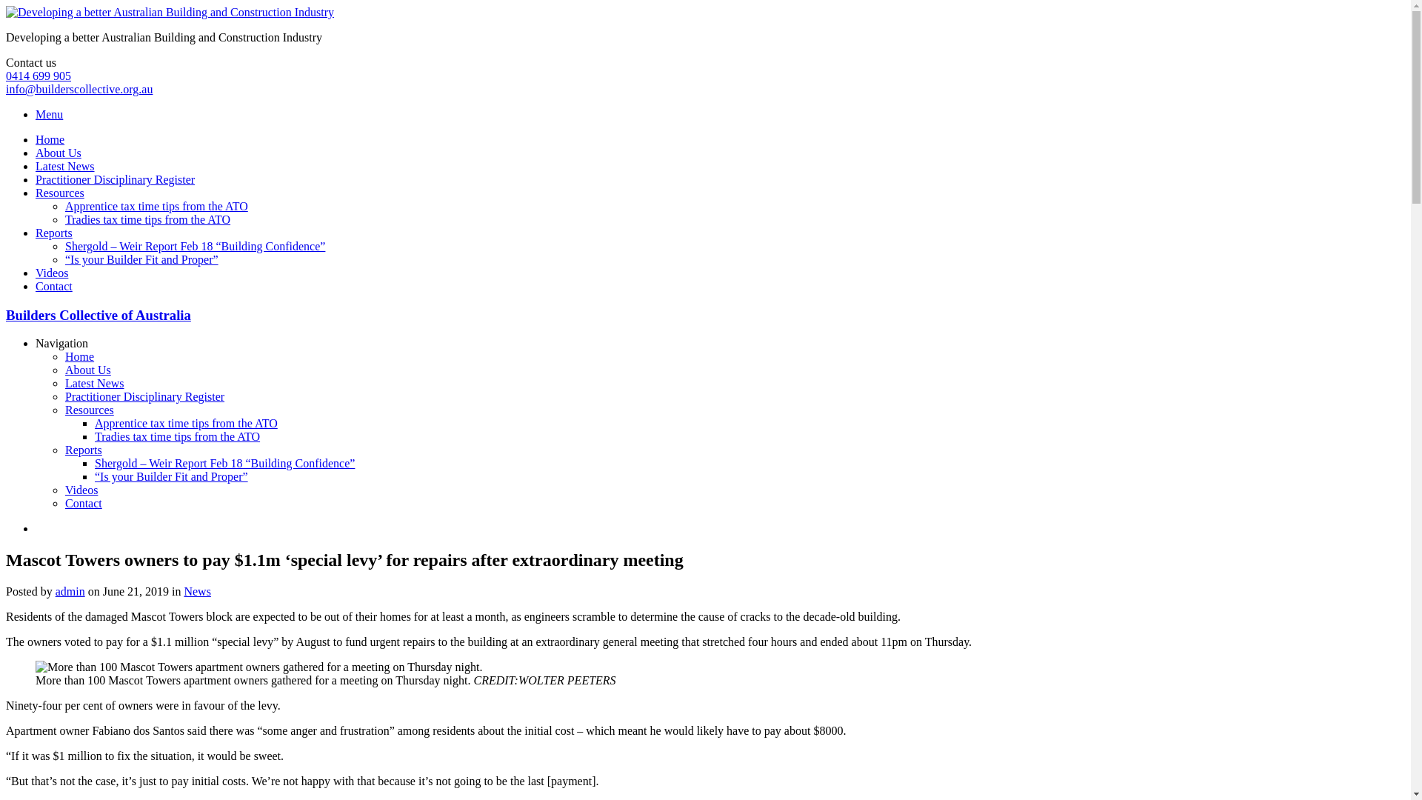  I want to click on Tradies tax time tips from the ATO, so click(178, 437).